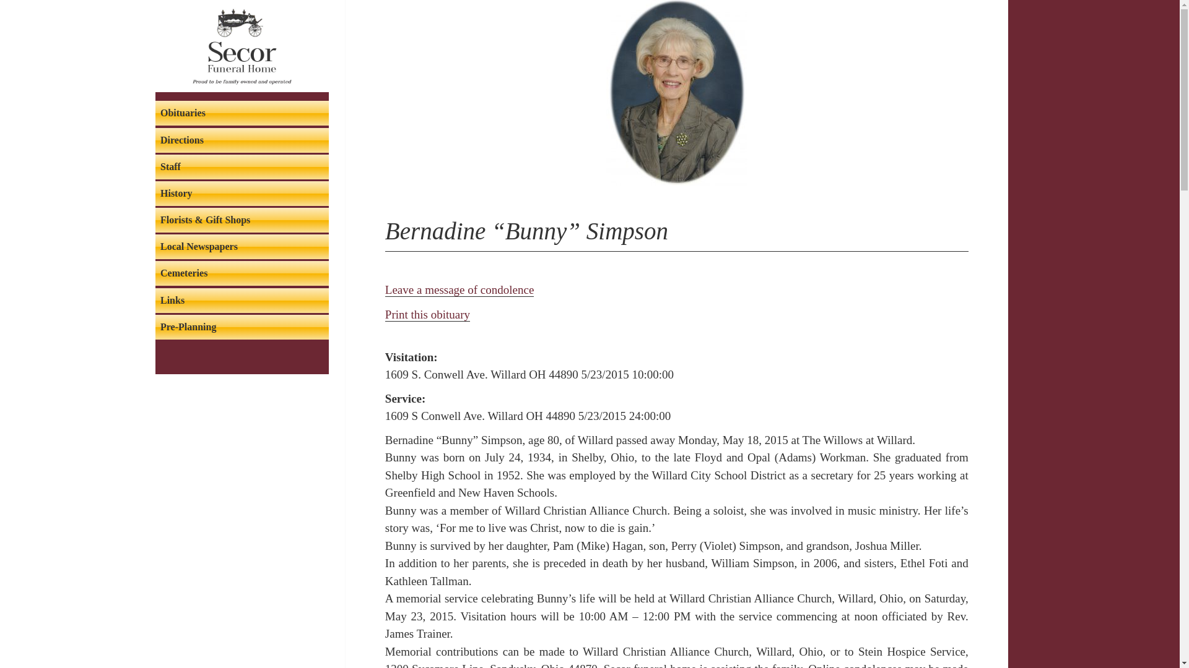  Describe the element at coordinates (242, 301) in the screenshot. I see `Links` at that location.